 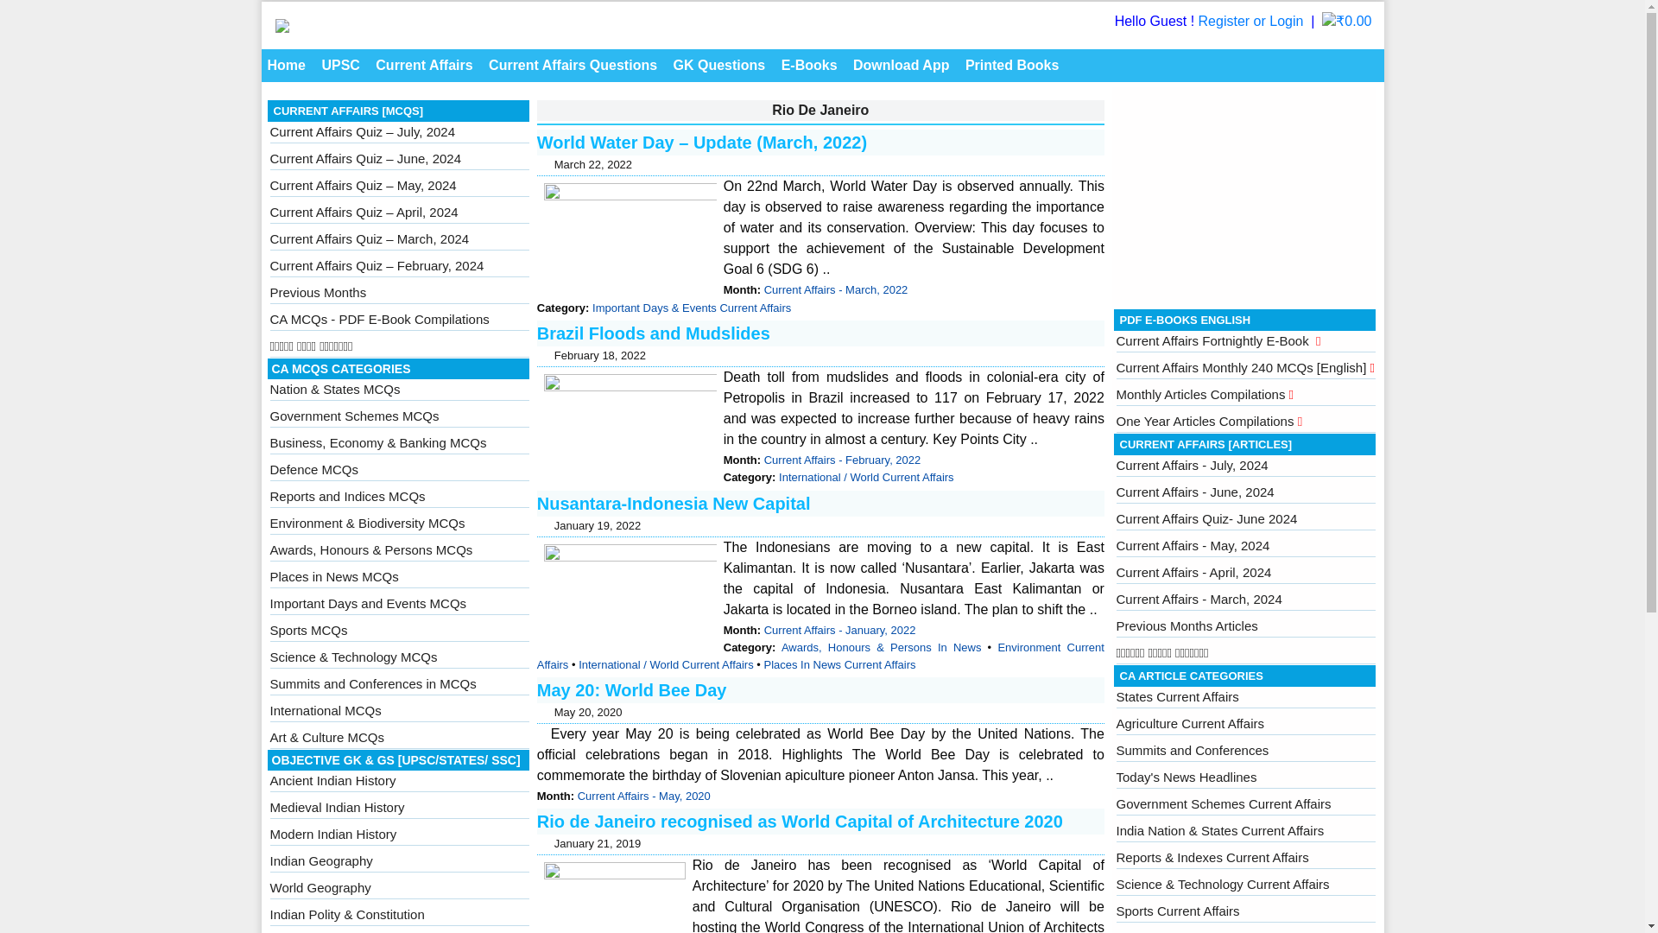 I want to click on E-Books, so click(x=810, y=66).